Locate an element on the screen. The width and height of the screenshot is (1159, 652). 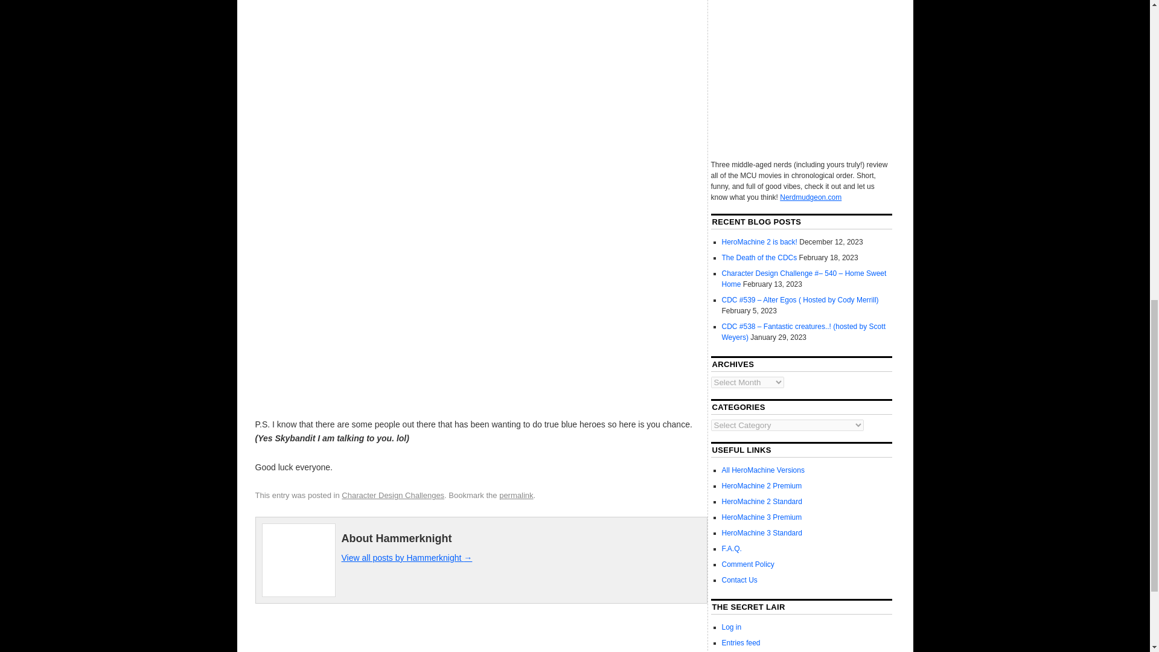
All HeroMachine Versions is located at coordinates (763, 470).